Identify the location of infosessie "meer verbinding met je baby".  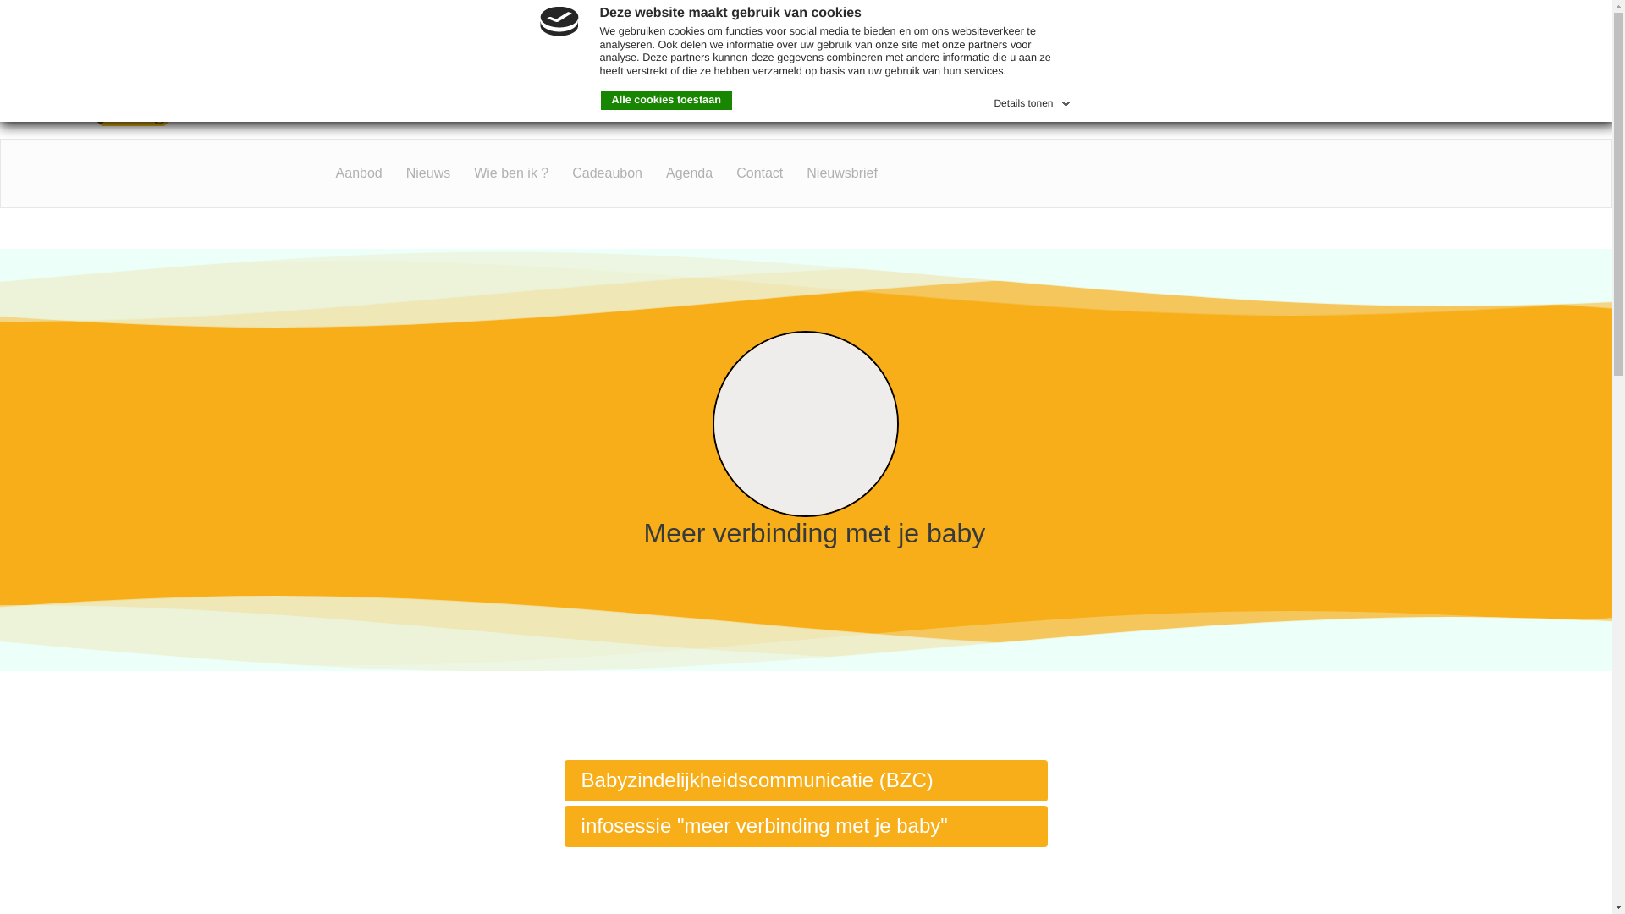
(807, 826).